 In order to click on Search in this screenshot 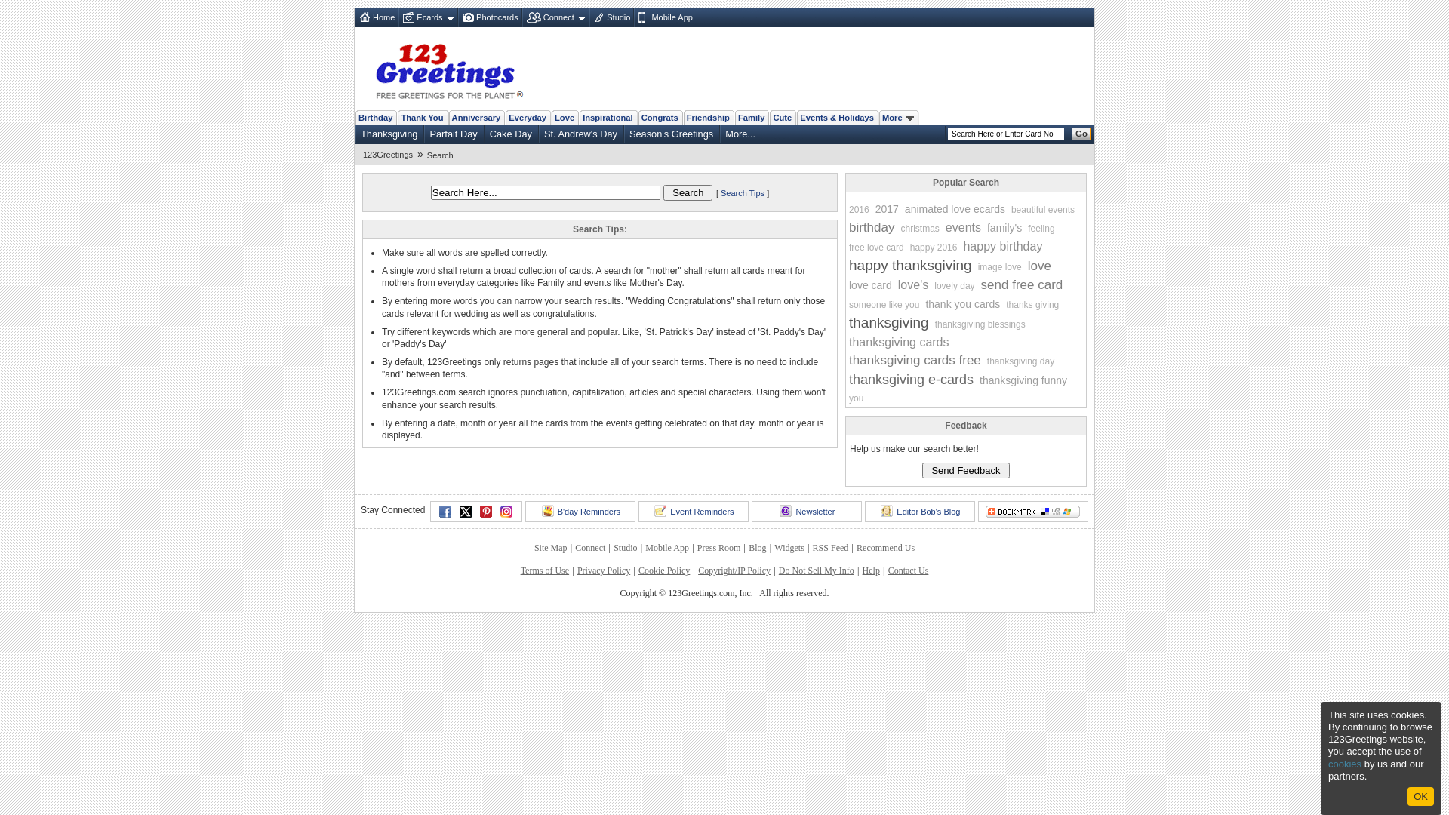, I will do `click(688, 193)`.